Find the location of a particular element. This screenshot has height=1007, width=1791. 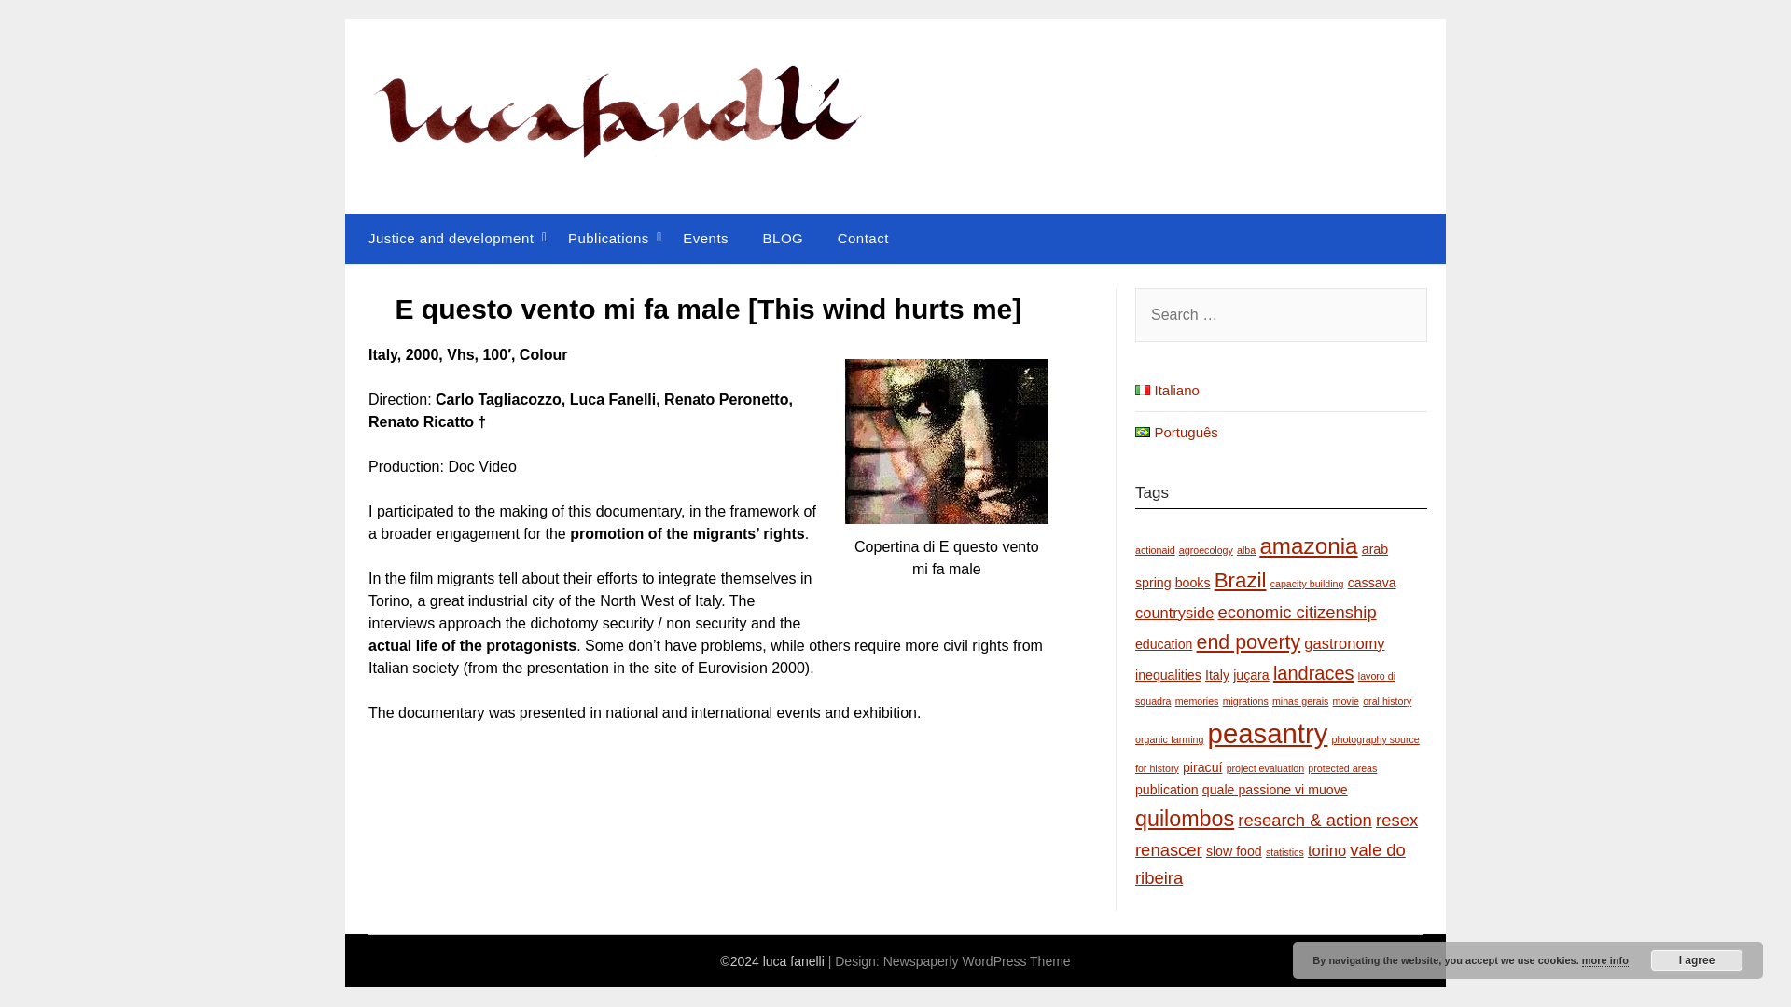

Italy is located at coordinates (1216, 675).